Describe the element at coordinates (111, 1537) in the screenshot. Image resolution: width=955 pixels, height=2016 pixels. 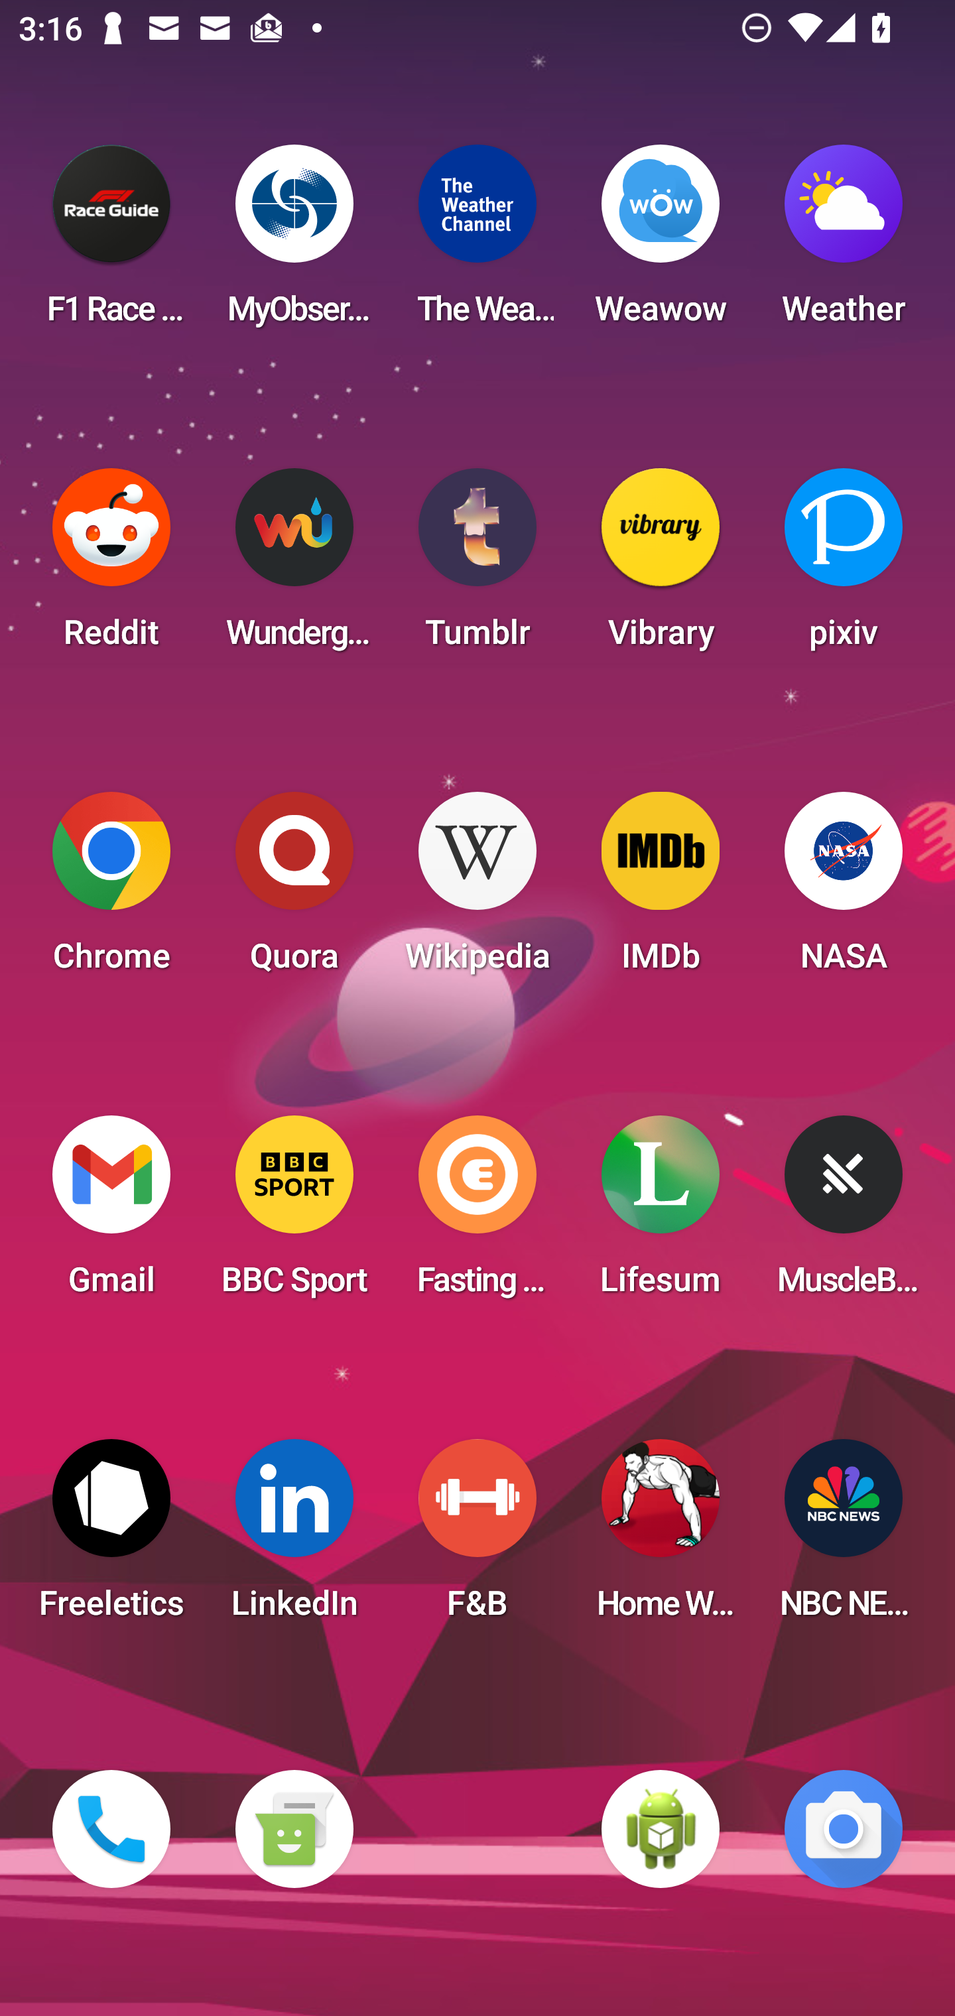
I see `Freeletics` at that location.